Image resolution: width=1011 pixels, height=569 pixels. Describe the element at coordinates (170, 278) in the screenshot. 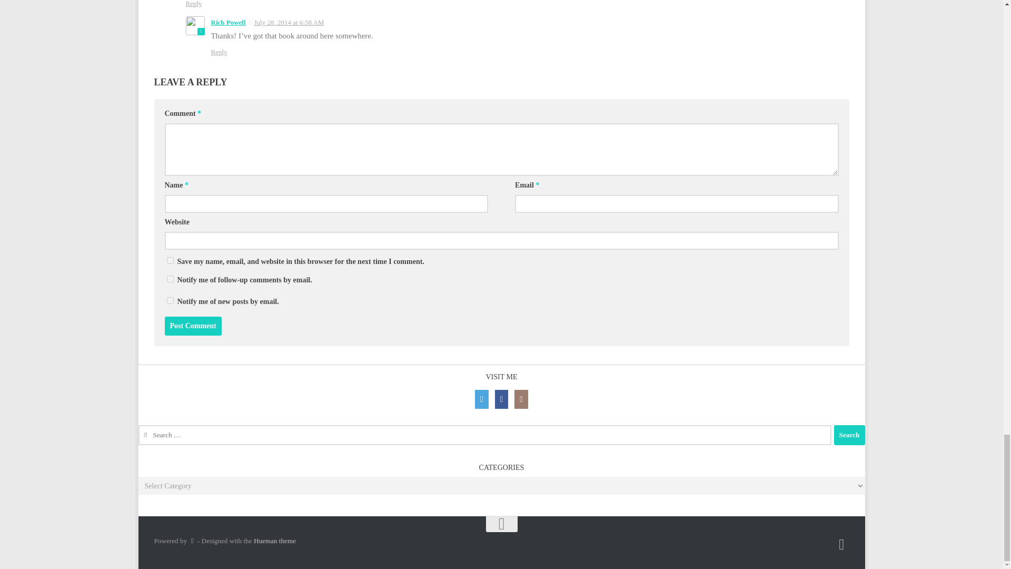

I see `subscribe` at that location.